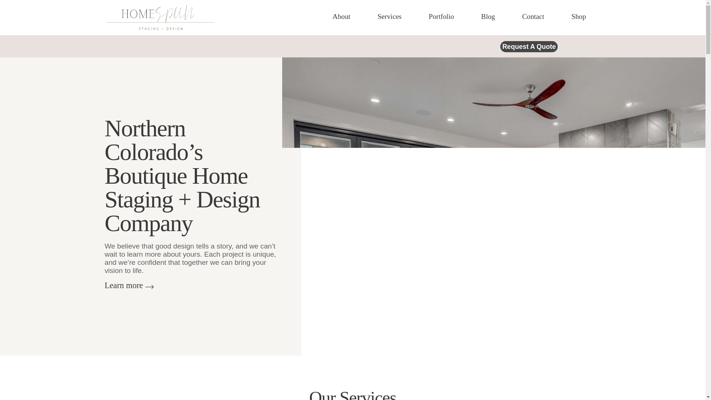 The width and height of the screenshot is (711, 400). Describe the element at coordinates (441, 17) in the screenshot. I see `Portfolio` at that location.